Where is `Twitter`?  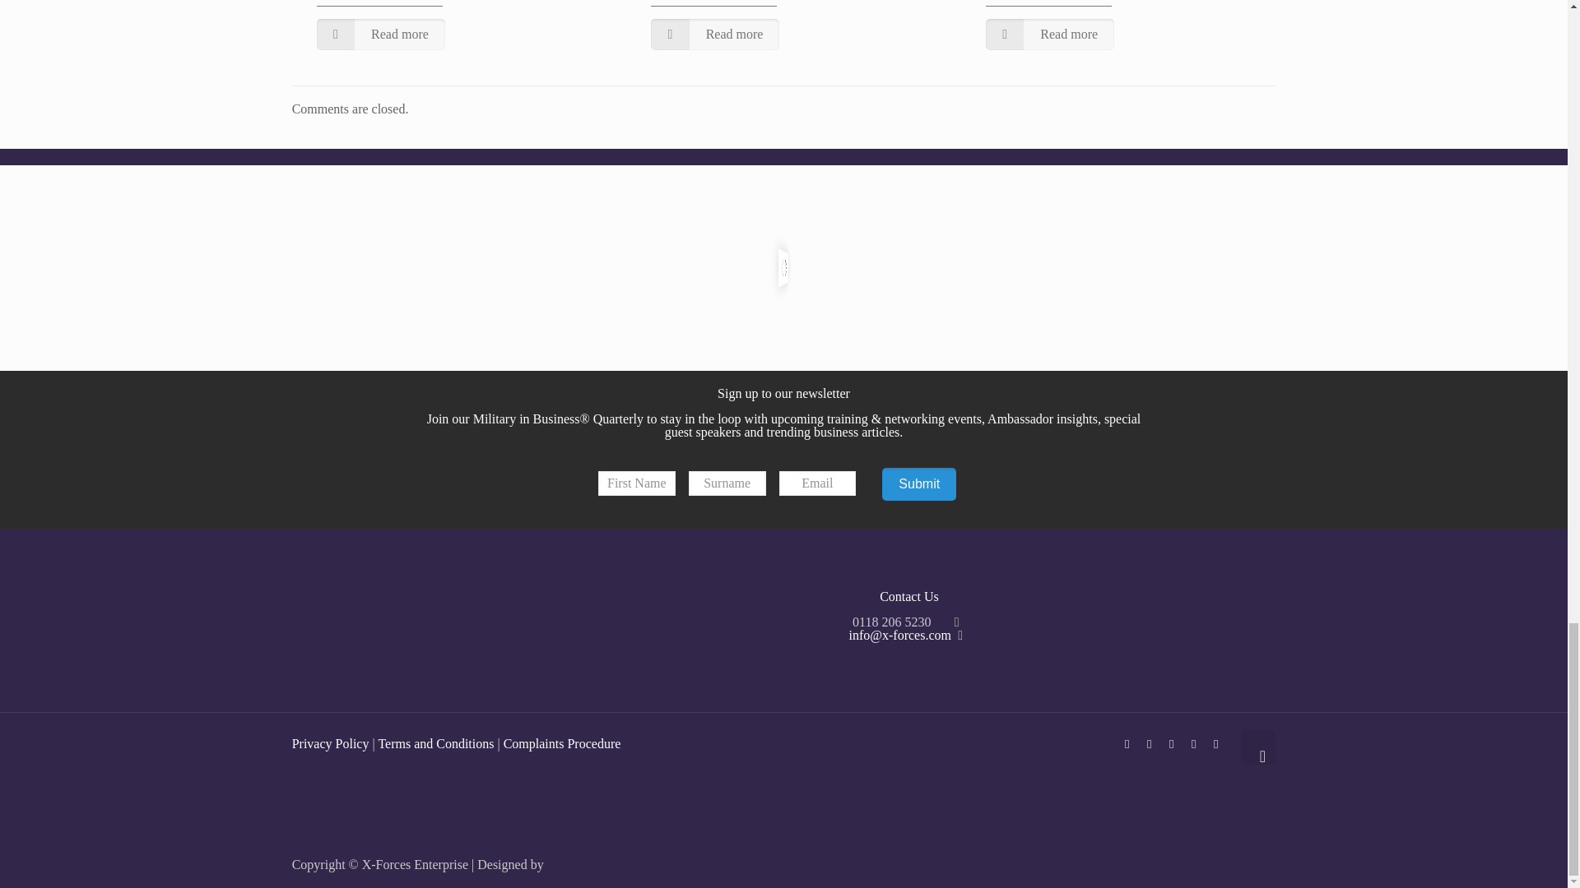
Twitter is located at coordinates (1149, 743).